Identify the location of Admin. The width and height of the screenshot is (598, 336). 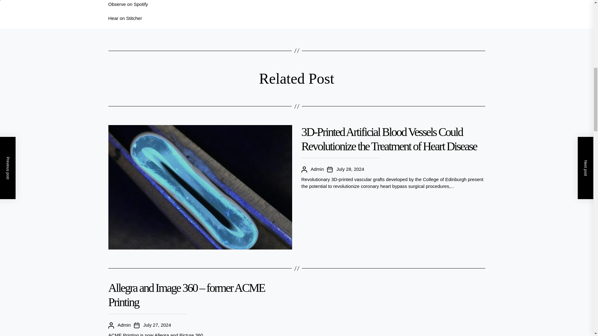
(124, 325).